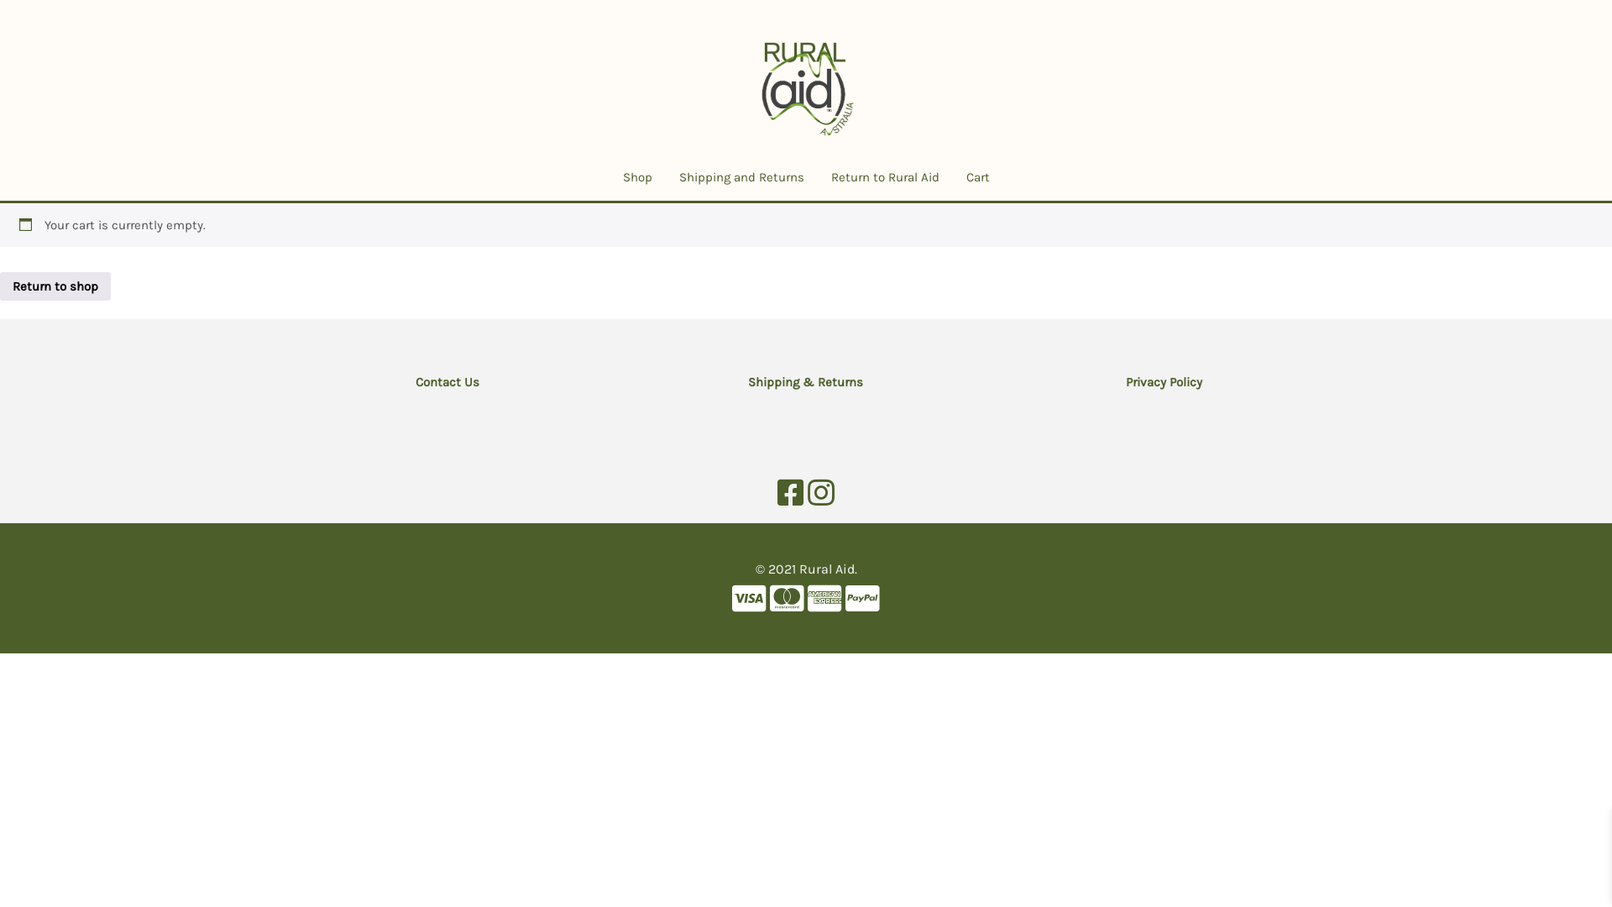 This screenshot has height=907, width=1612. Describe the element at coordinates (885, 178) in the screenshot. I see `Return to Rural Aid` at that location.